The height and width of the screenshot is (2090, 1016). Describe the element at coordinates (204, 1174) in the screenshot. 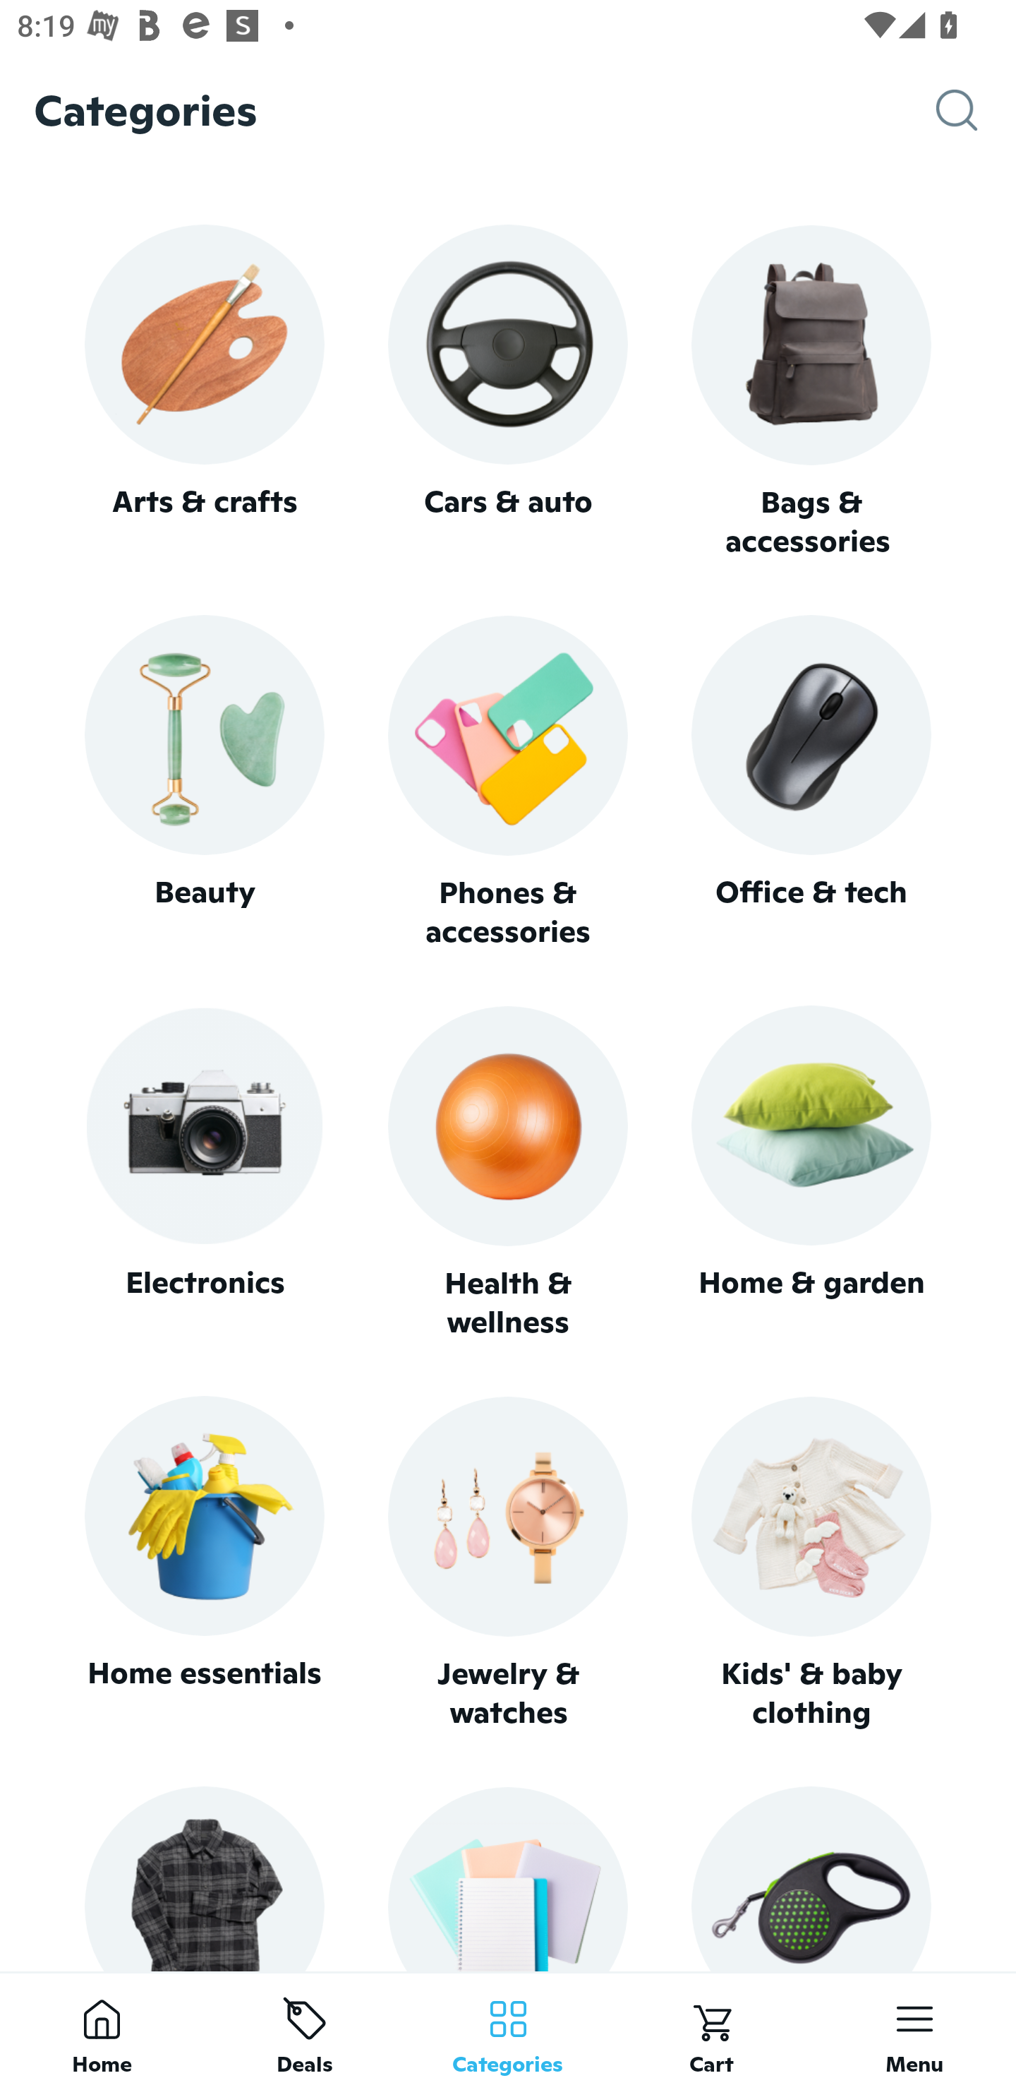

I see `Electronics` at that location.